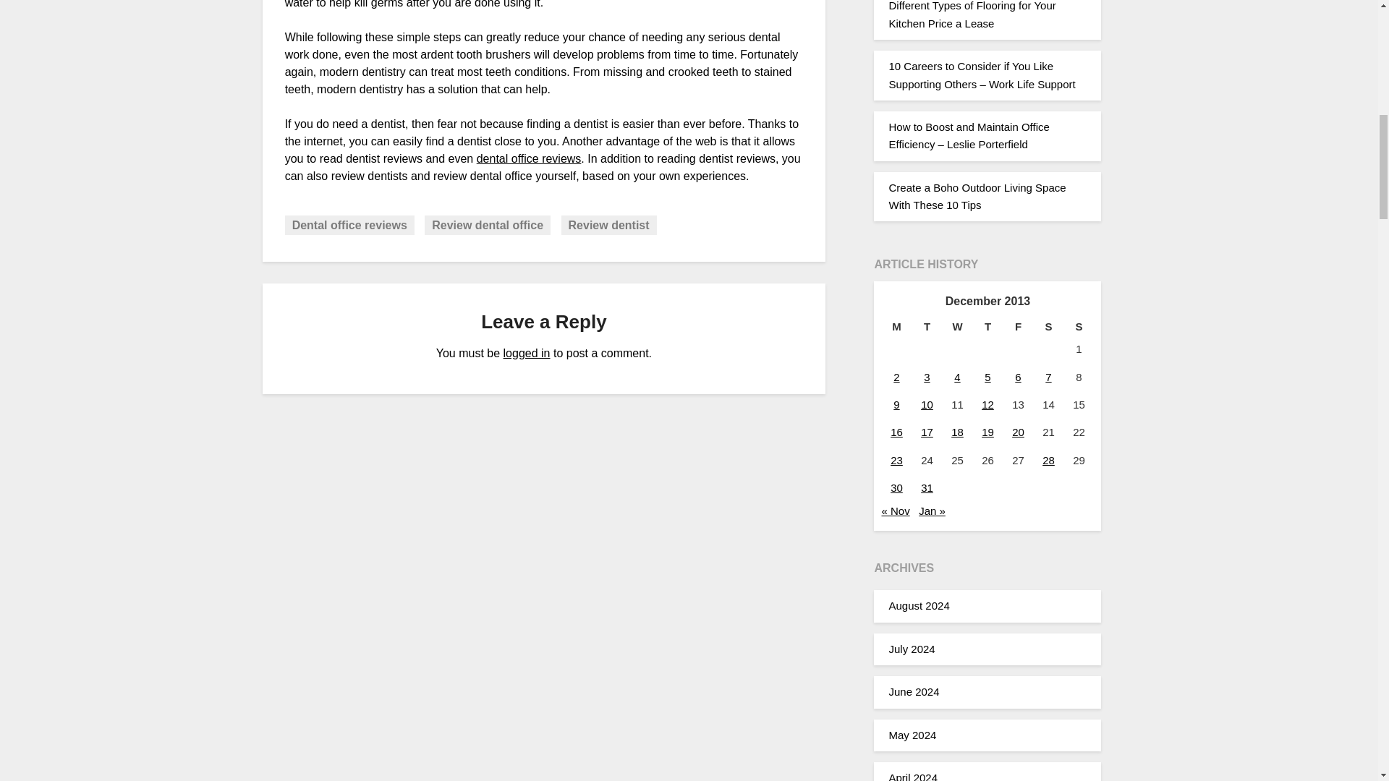 This screenshot has height=781, width=1389. I want to click on Wednesday, so click(956, 327).